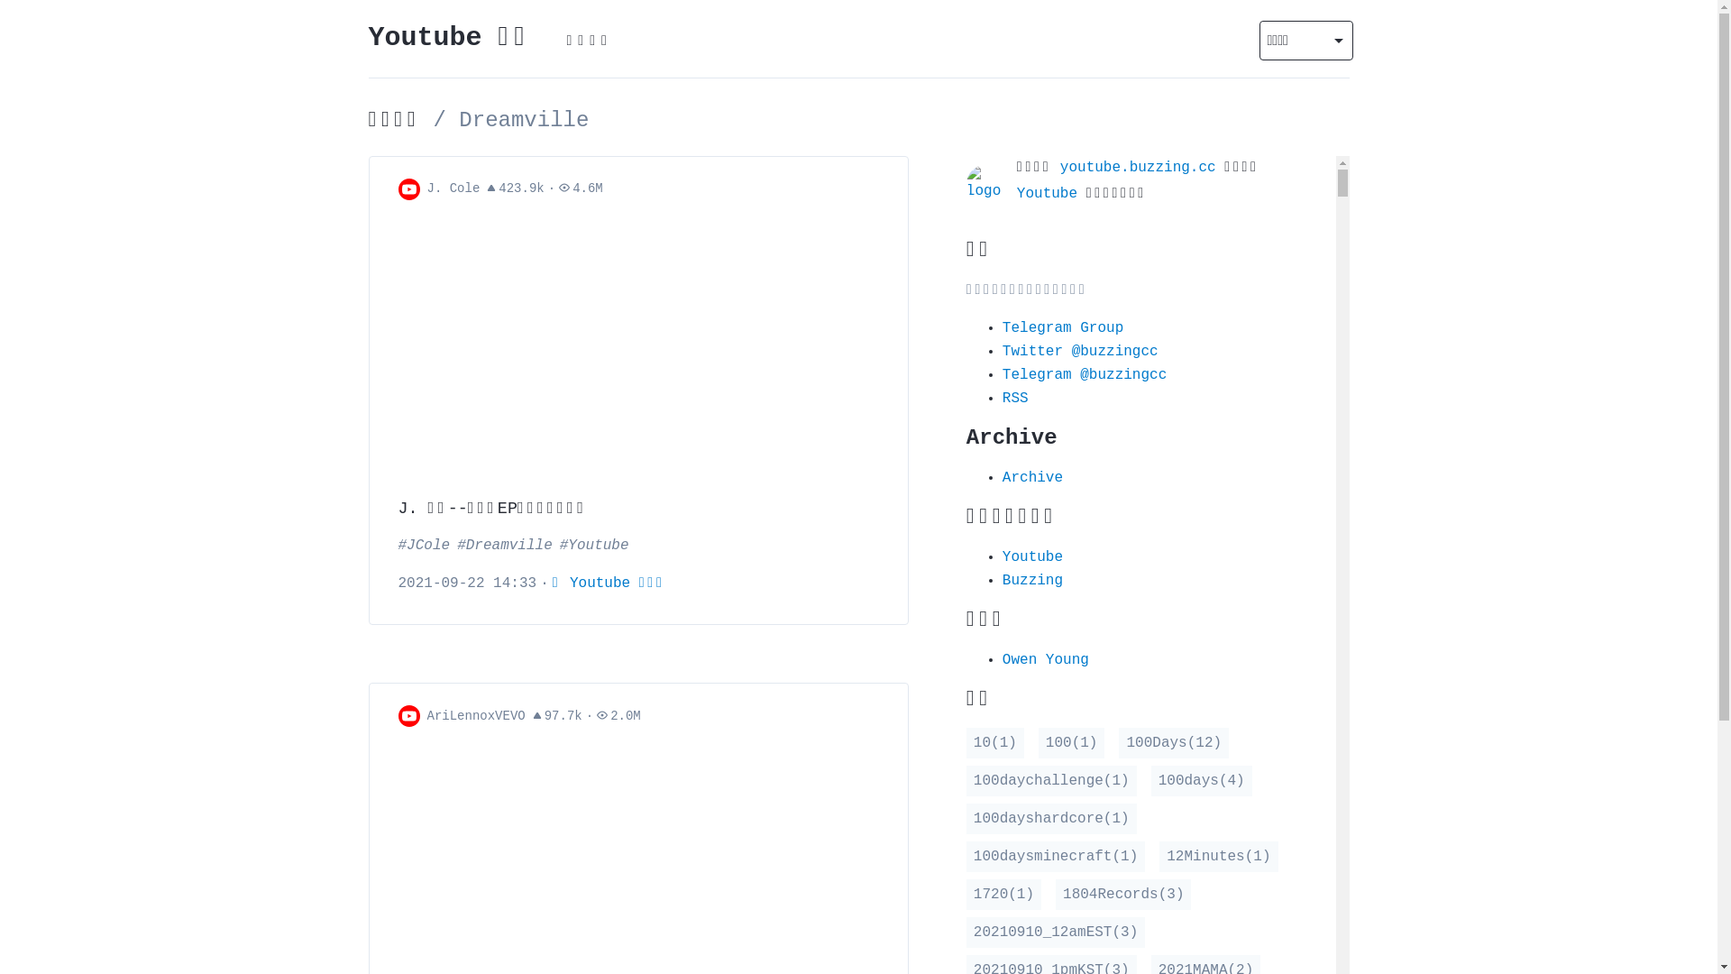  I want to click on Youtube, so click(595, 546).